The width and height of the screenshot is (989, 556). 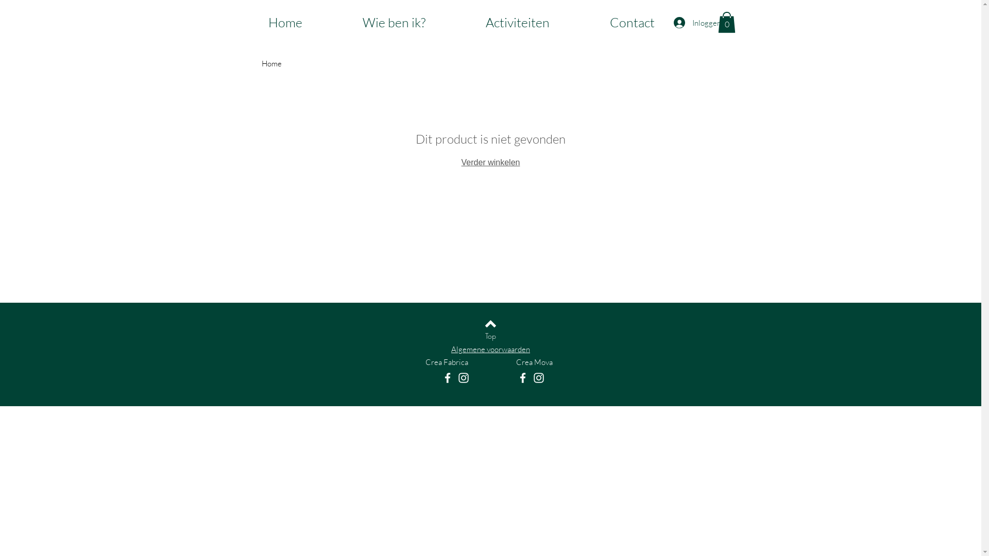 What do you see at coordinates (633, 23) in the screenshot?
I see `Contact` at bounding box center [633, 23].